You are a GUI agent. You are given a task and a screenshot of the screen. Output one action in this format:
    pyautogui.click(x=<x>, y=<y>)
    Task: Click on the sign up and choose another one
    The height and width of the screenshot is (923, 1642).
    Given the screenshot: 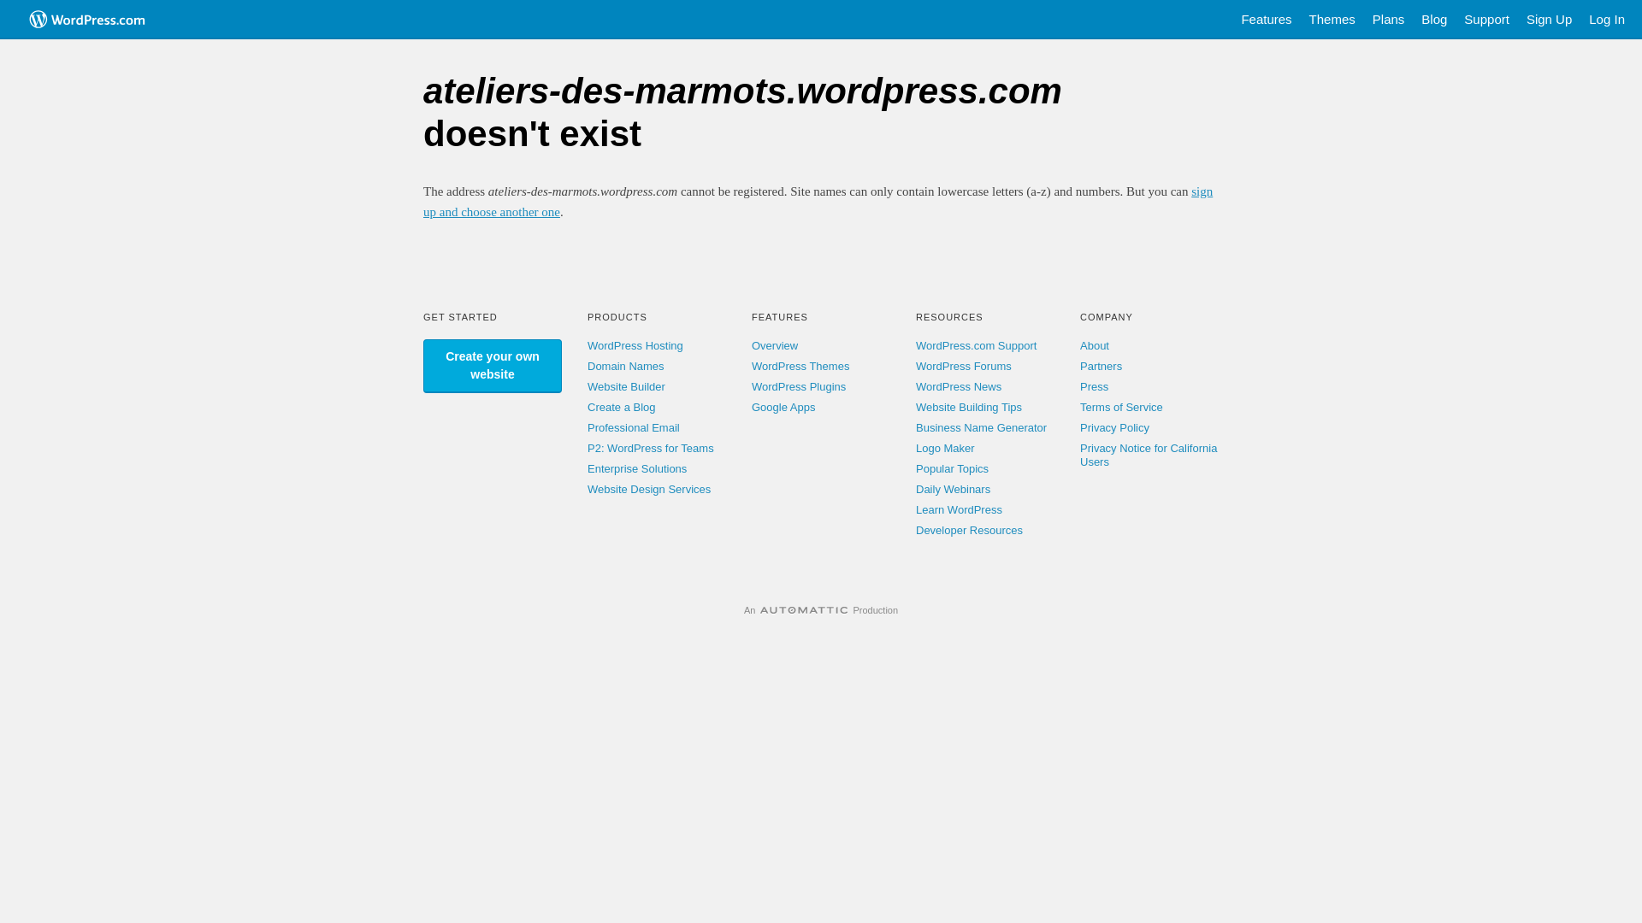 What is the action you would take?
    pyautogui.click(x=818, y=202)
    